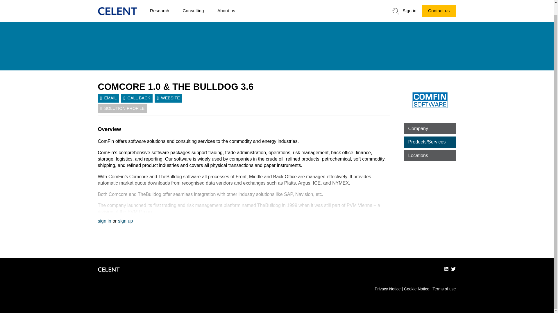 This screenshot has width=558, height=313. Describe the element at coordinates (430, 129) in the screenshot. I see `Company` at that location.